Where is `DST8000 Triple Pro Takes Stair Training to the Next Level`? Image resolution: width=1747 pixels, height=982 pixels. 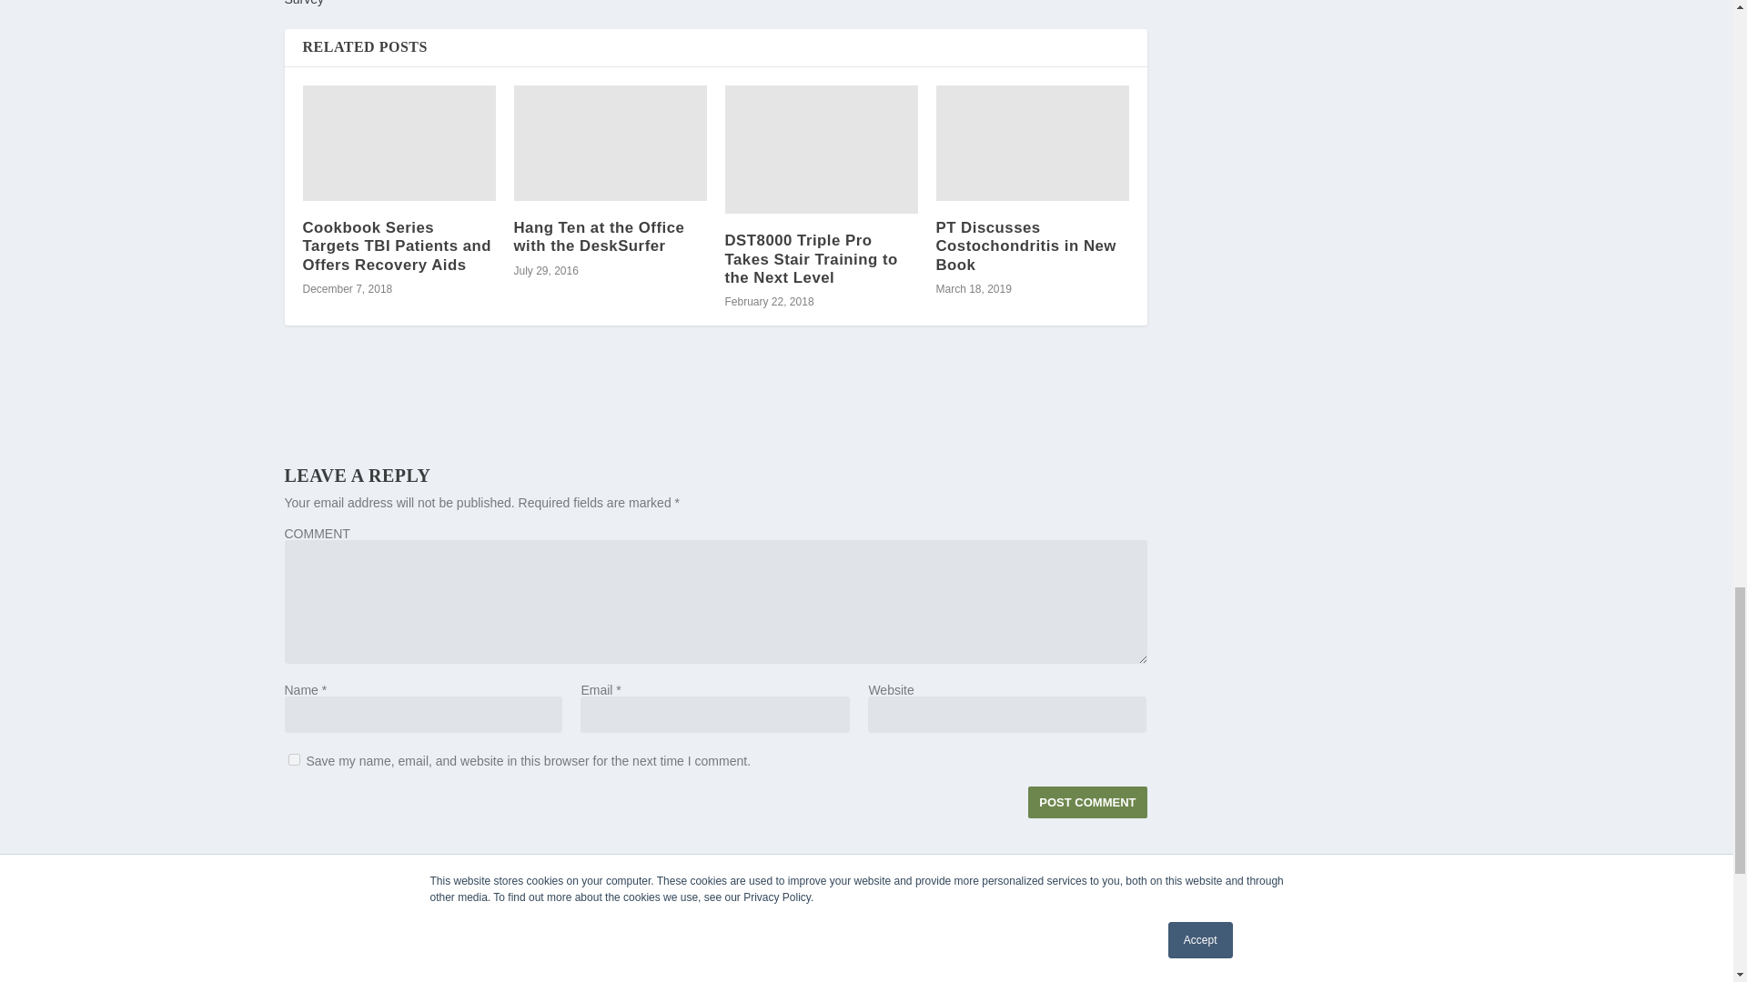
DST8000 Triple Pro Takes Stair Training to the Next Level is located at coordinates (821, 149).